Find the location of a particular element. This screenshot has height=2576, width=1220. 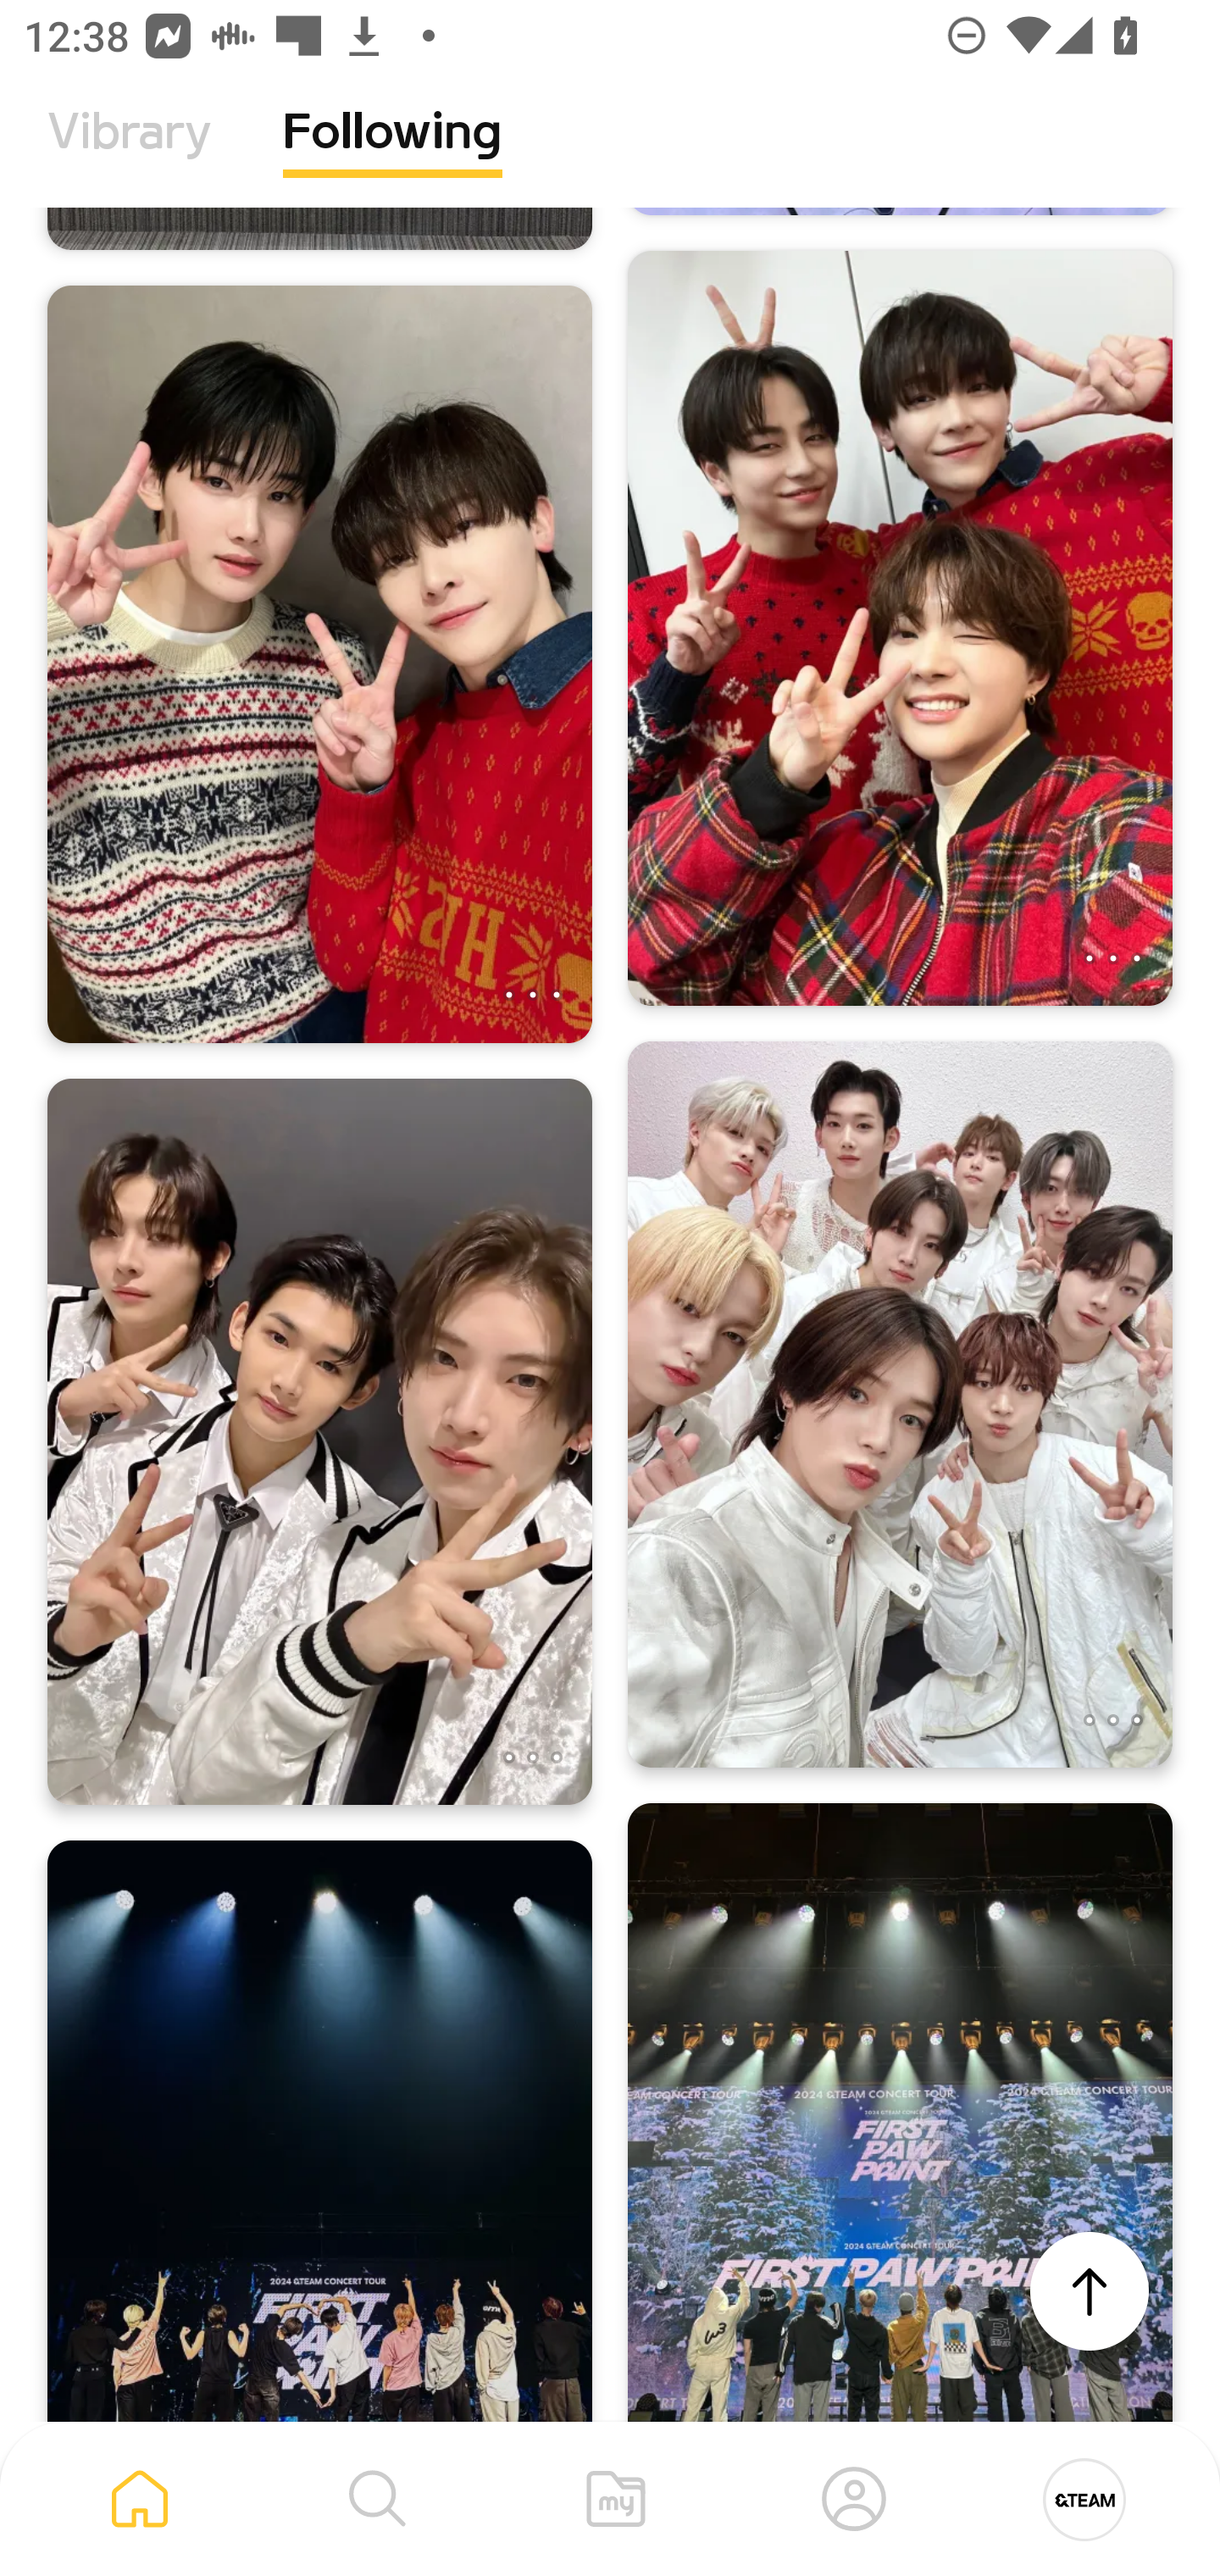

Following is located at coordinates (393, 157).